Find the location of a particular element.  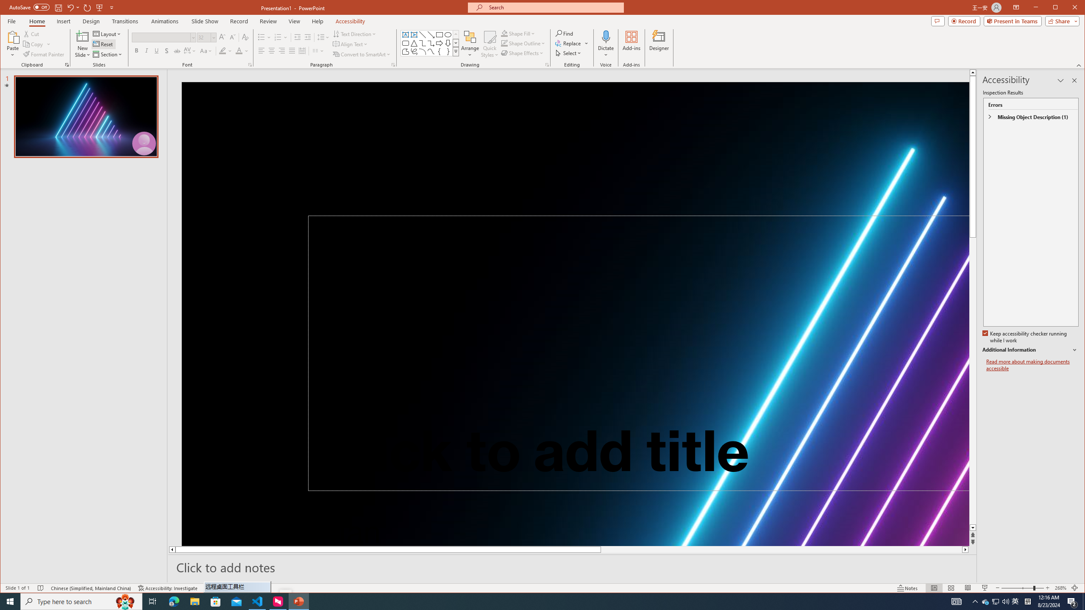

Microsoft search is located at coordinates (406, 52).